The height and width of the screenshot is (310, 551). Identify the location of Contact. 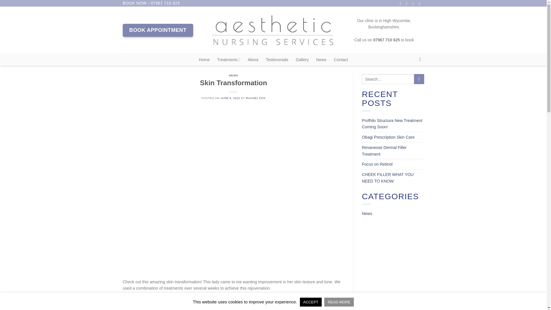
(341, 60).